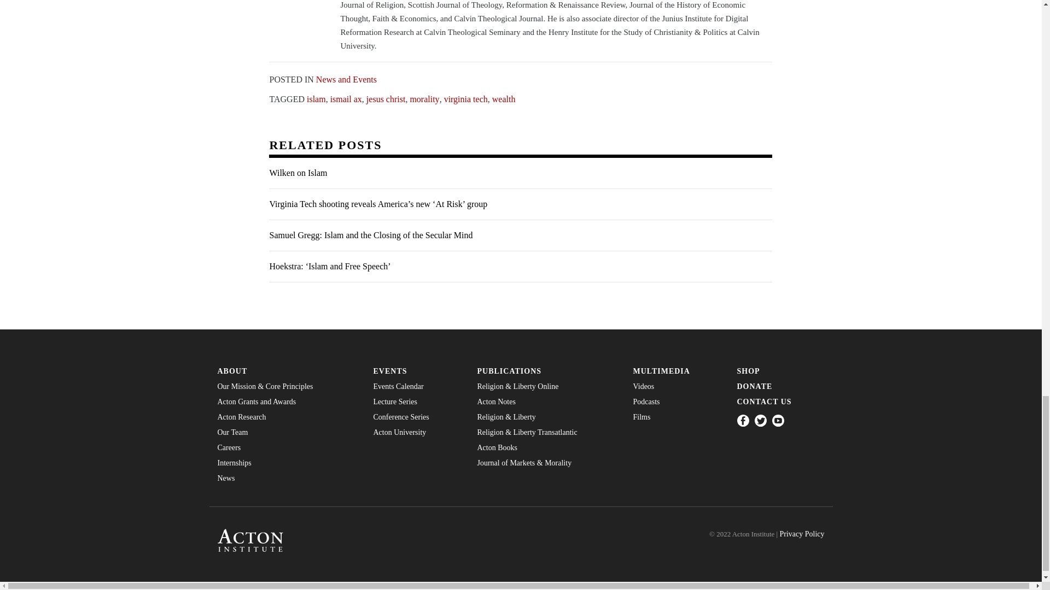 This screenshot has width=1050, height=590. What do you see at coordinates (386, 98) in the screenshot?
I see `jesus christ` at bounding box center [386, 98].